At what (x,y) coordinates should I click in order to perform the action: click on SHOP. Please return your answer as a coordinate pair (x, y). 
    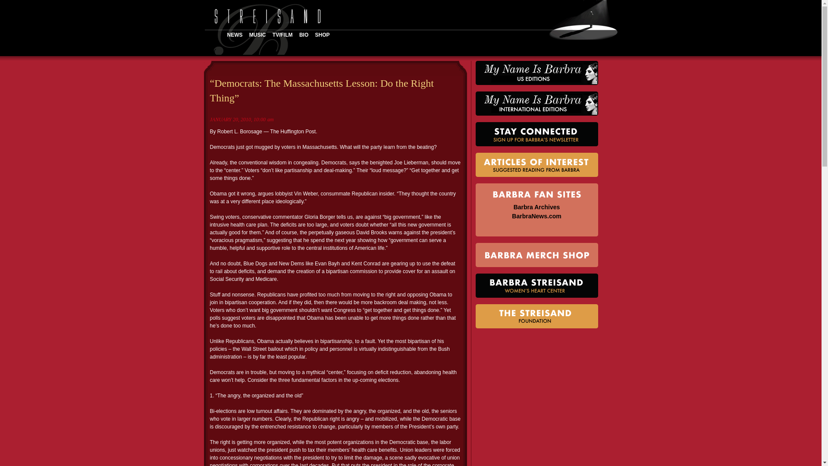
    Looking at the image, I should click on (325, 35).